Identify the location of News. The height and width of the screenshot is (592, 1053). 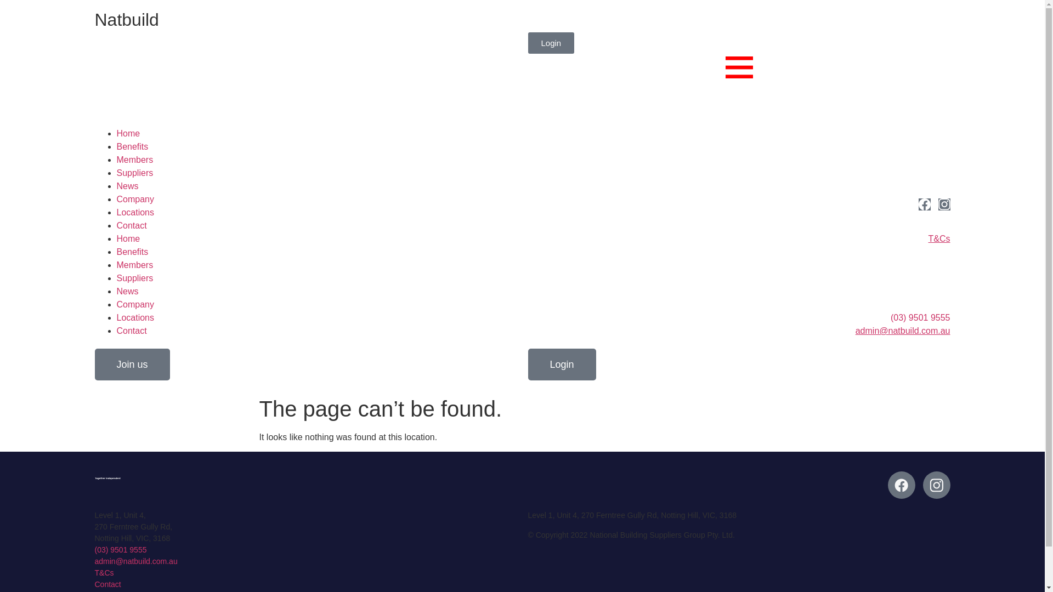
(127, 186).